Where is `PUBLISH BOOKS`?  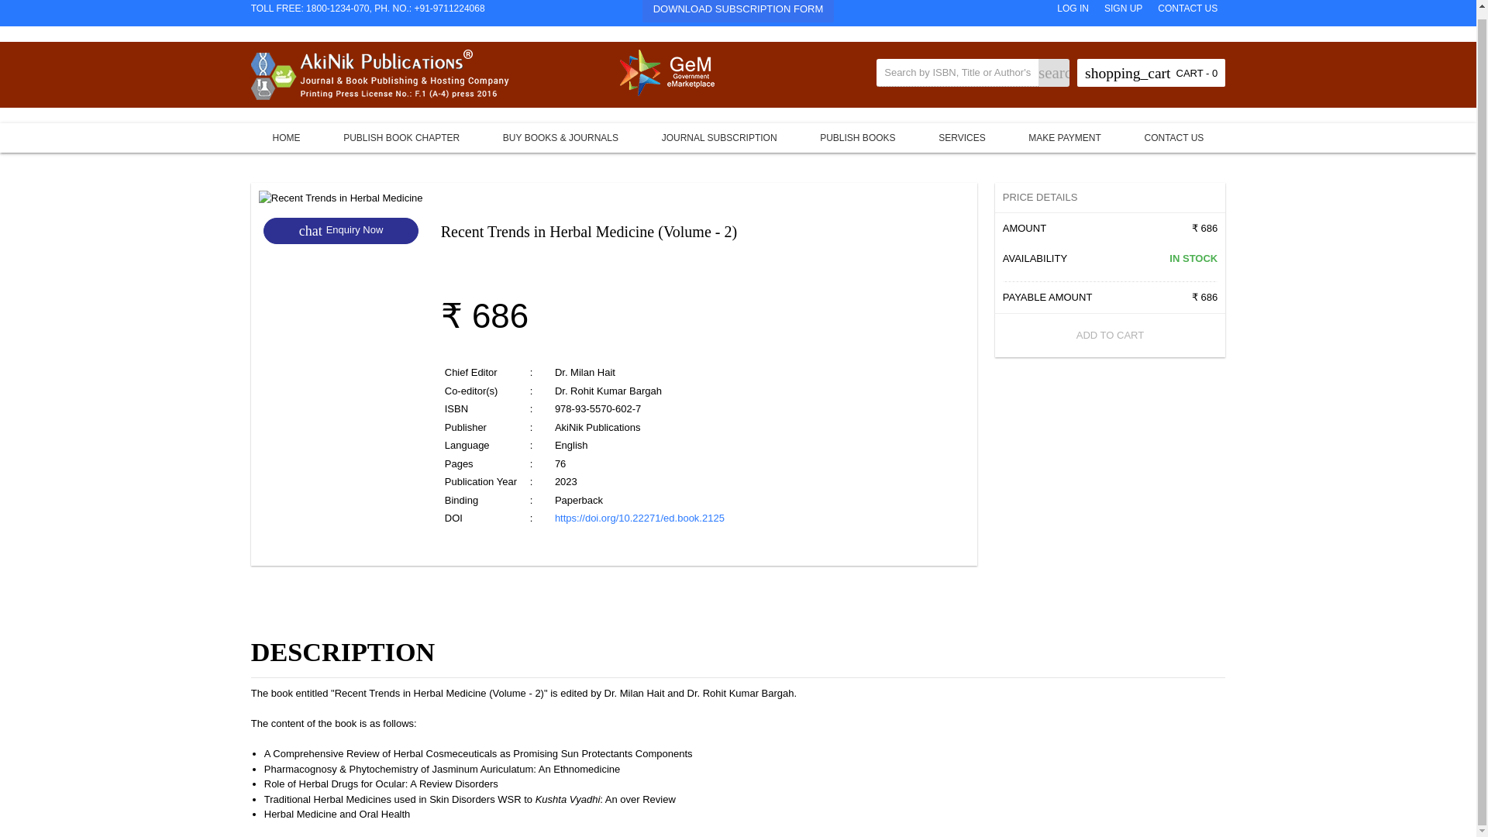
PUBLISH BOOKS is located at coordinates (857, 136).